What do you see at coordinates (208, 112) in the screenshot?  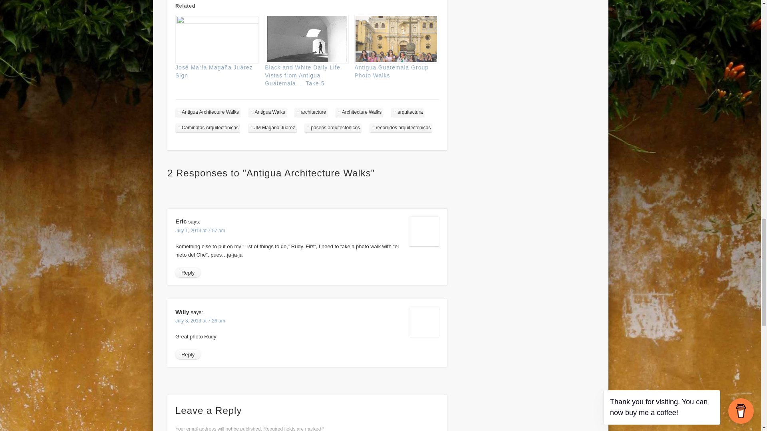 I see `Antigua Architecture Walks` at bounding box center [208, 112].